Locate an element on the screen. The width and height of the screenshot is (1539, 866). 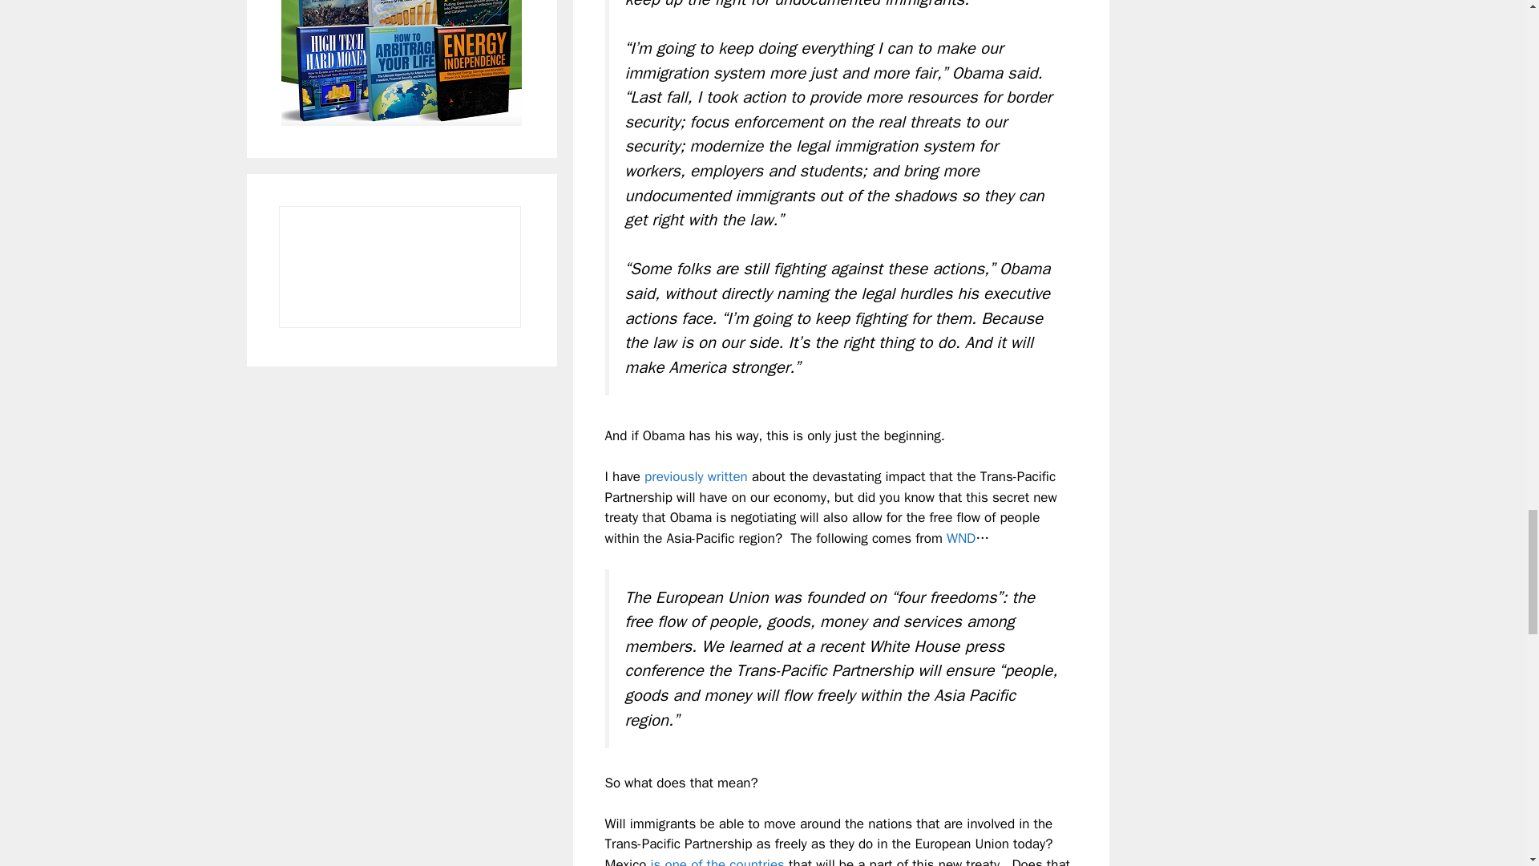
WND is located at coordinates (960, 537).